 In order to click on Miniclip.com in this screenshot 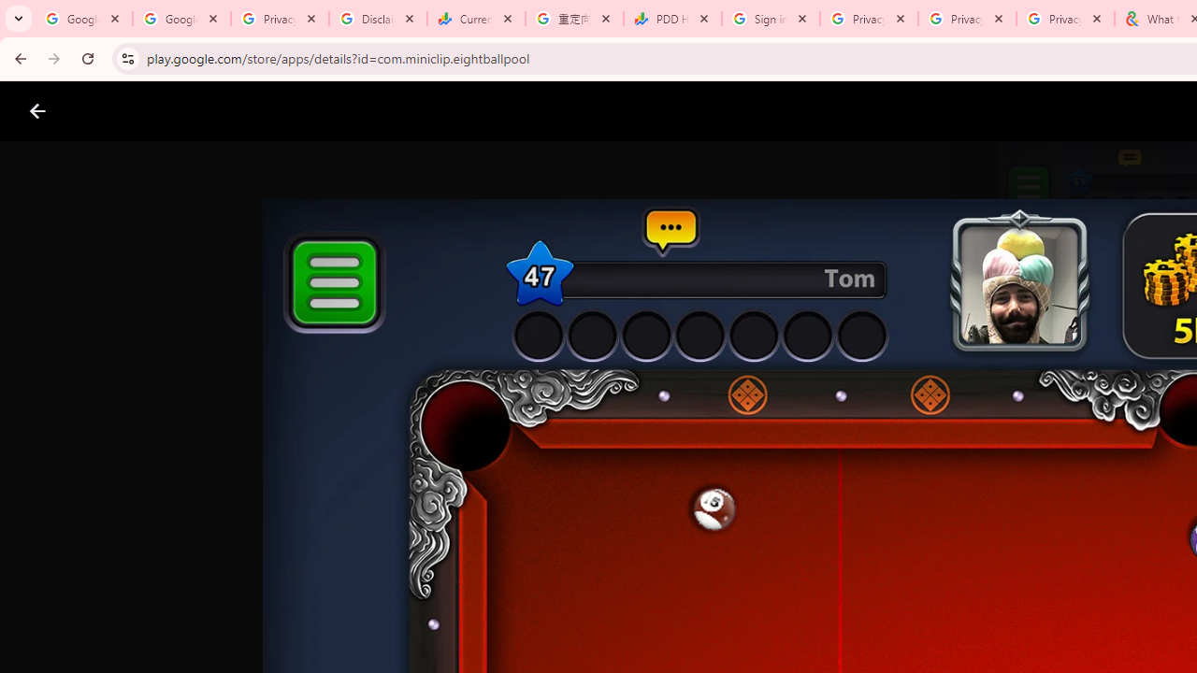, I will do `click(636, 548)`.